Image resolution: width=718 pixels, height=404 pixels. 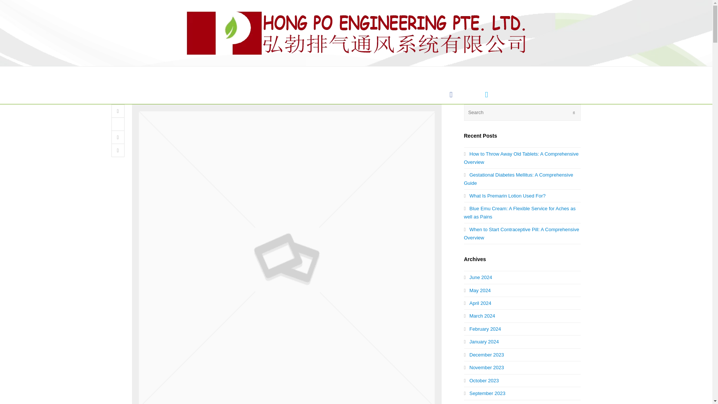 What do you see at coordinates (484, 355) in the screenshot?
I see `December 2023` at bounding box center [484, 355].